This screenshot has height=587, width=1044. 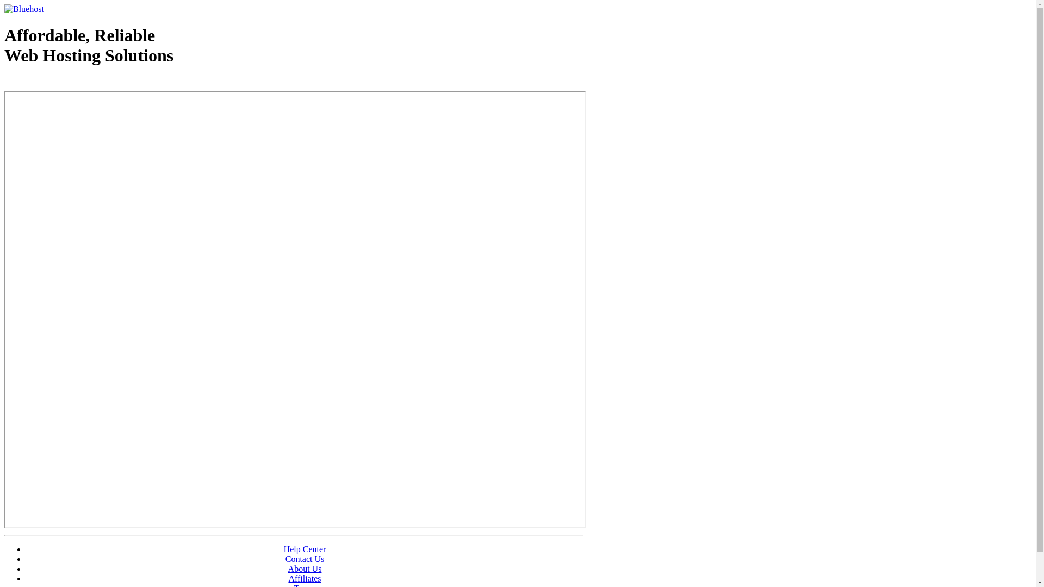 What do you see at coordinates (305, 549) in the screenshot?
I see `Help Center` at bounding box center [305, 549].